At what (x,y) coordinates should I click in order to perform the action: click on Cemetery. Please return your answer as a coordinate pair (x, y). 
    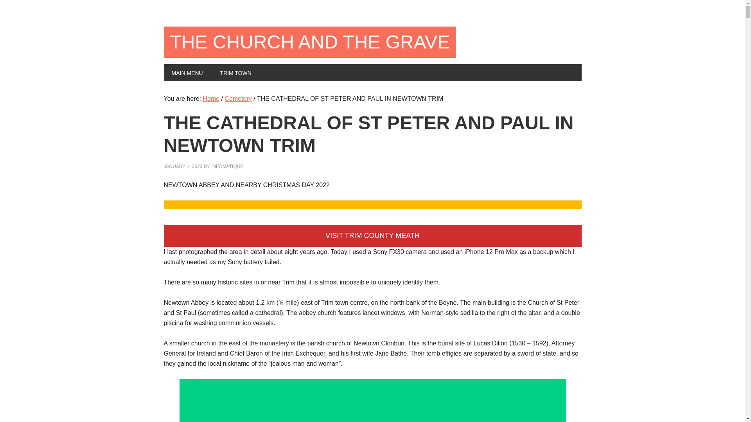
    Looking at the image, I should click on (238, 98).